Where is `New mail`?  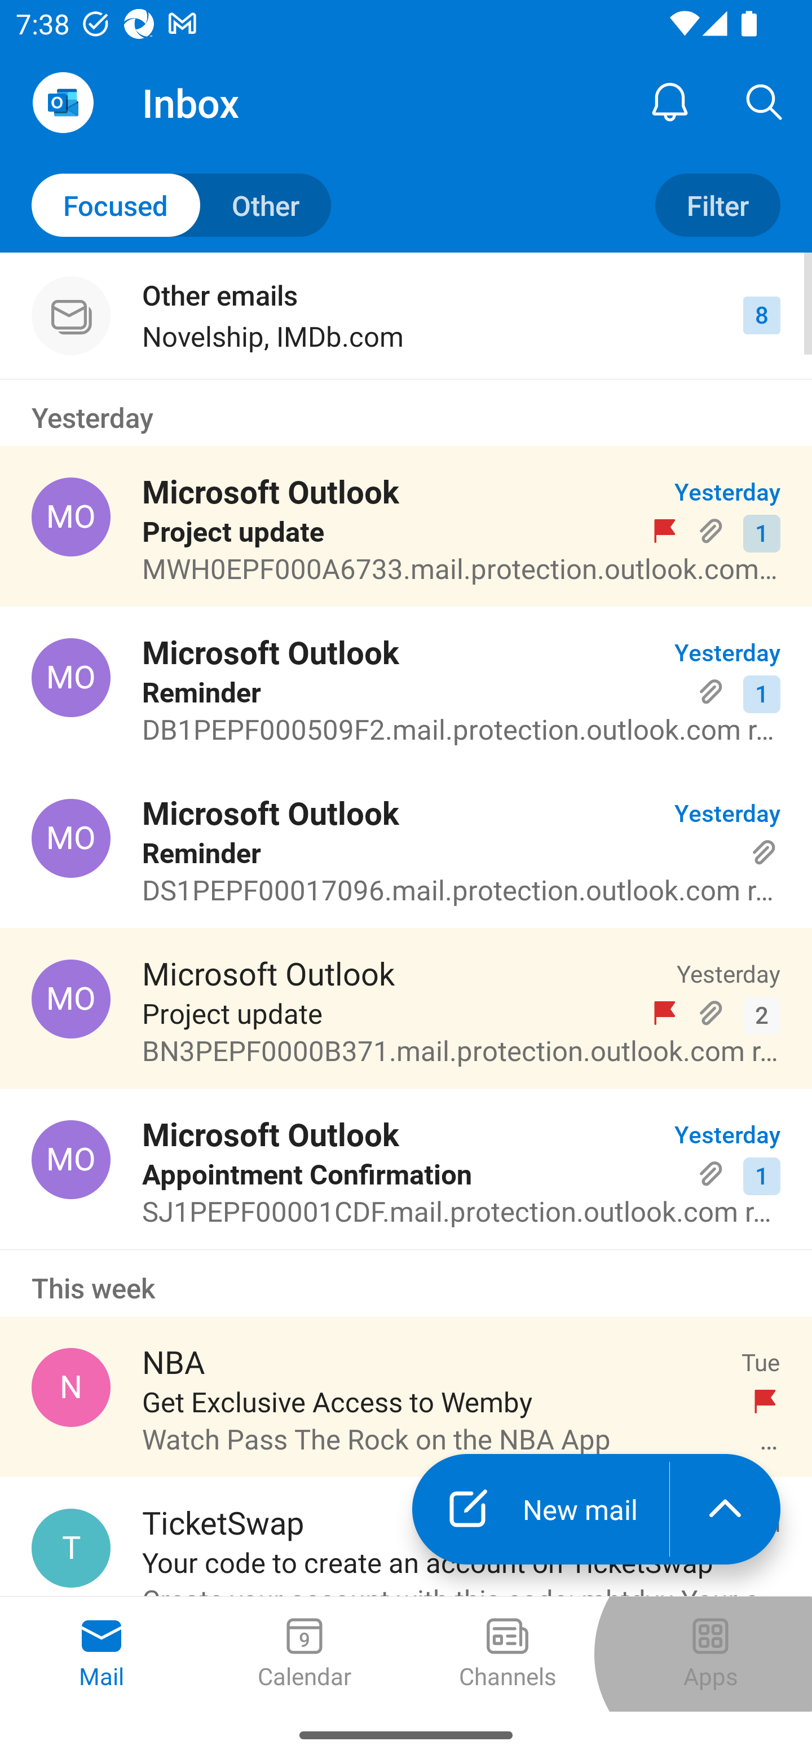
New mail is located at coordinates (540, 1509).